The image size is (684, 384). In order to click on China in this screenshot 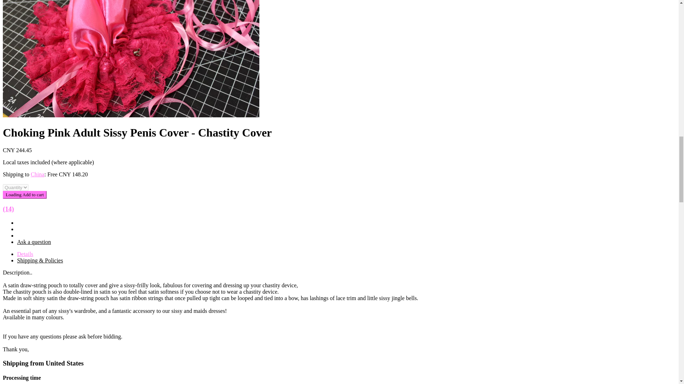, I will do `click(37, 174)`.